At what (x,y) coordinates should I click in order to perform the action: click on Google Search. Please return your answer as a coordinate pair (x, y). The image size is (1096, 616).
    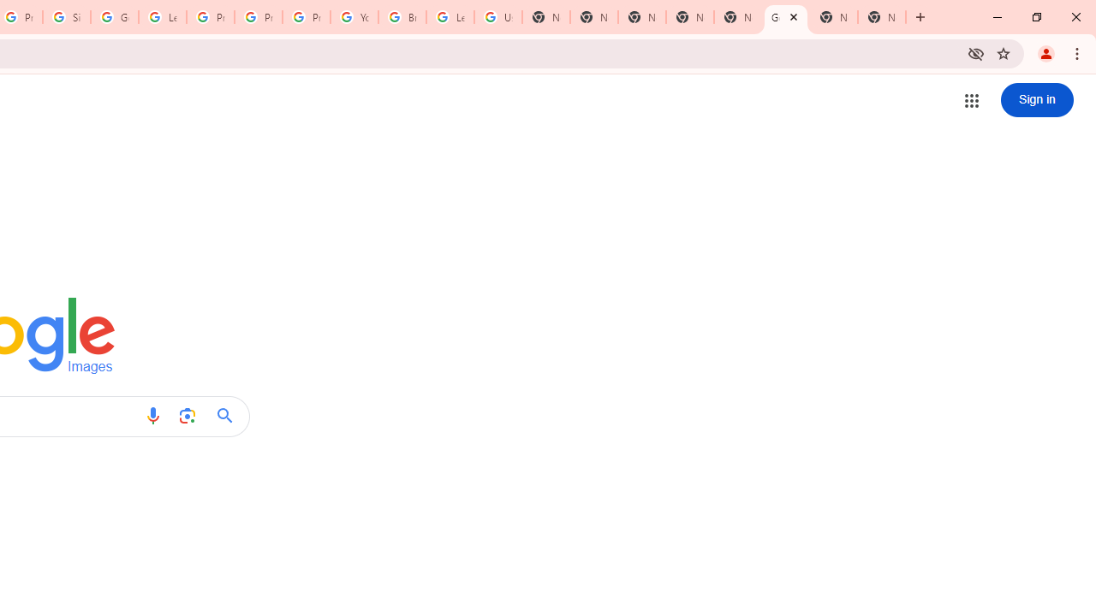
    Looking at the image, I should click on (229, 416).